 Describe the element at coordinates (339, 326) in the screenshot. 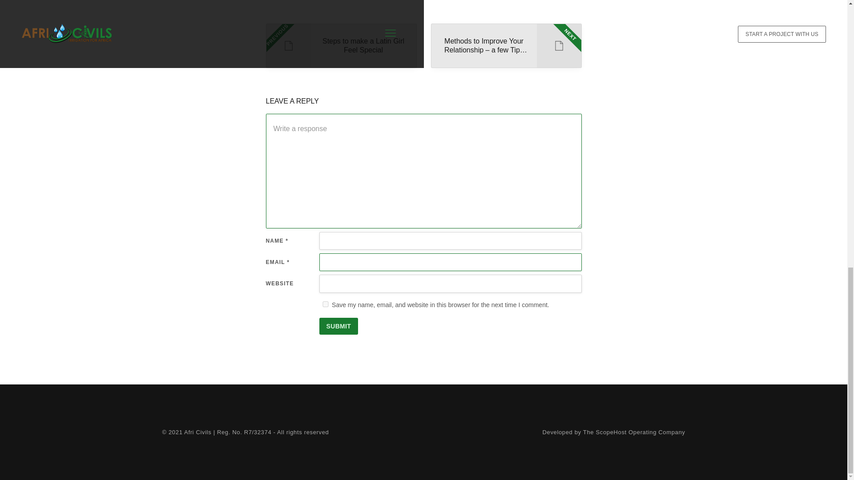

I see `Developed by The ScopeHost Operating Company` at that location.